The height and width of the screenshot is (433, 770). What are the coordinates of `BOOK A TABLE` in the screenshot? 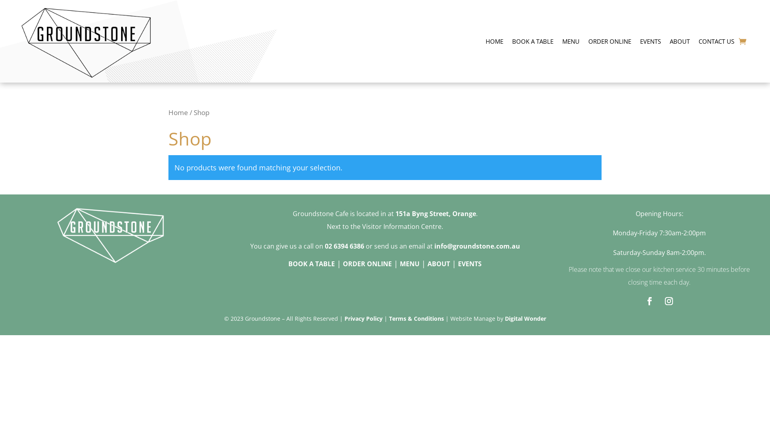 It's located at (533, 41).